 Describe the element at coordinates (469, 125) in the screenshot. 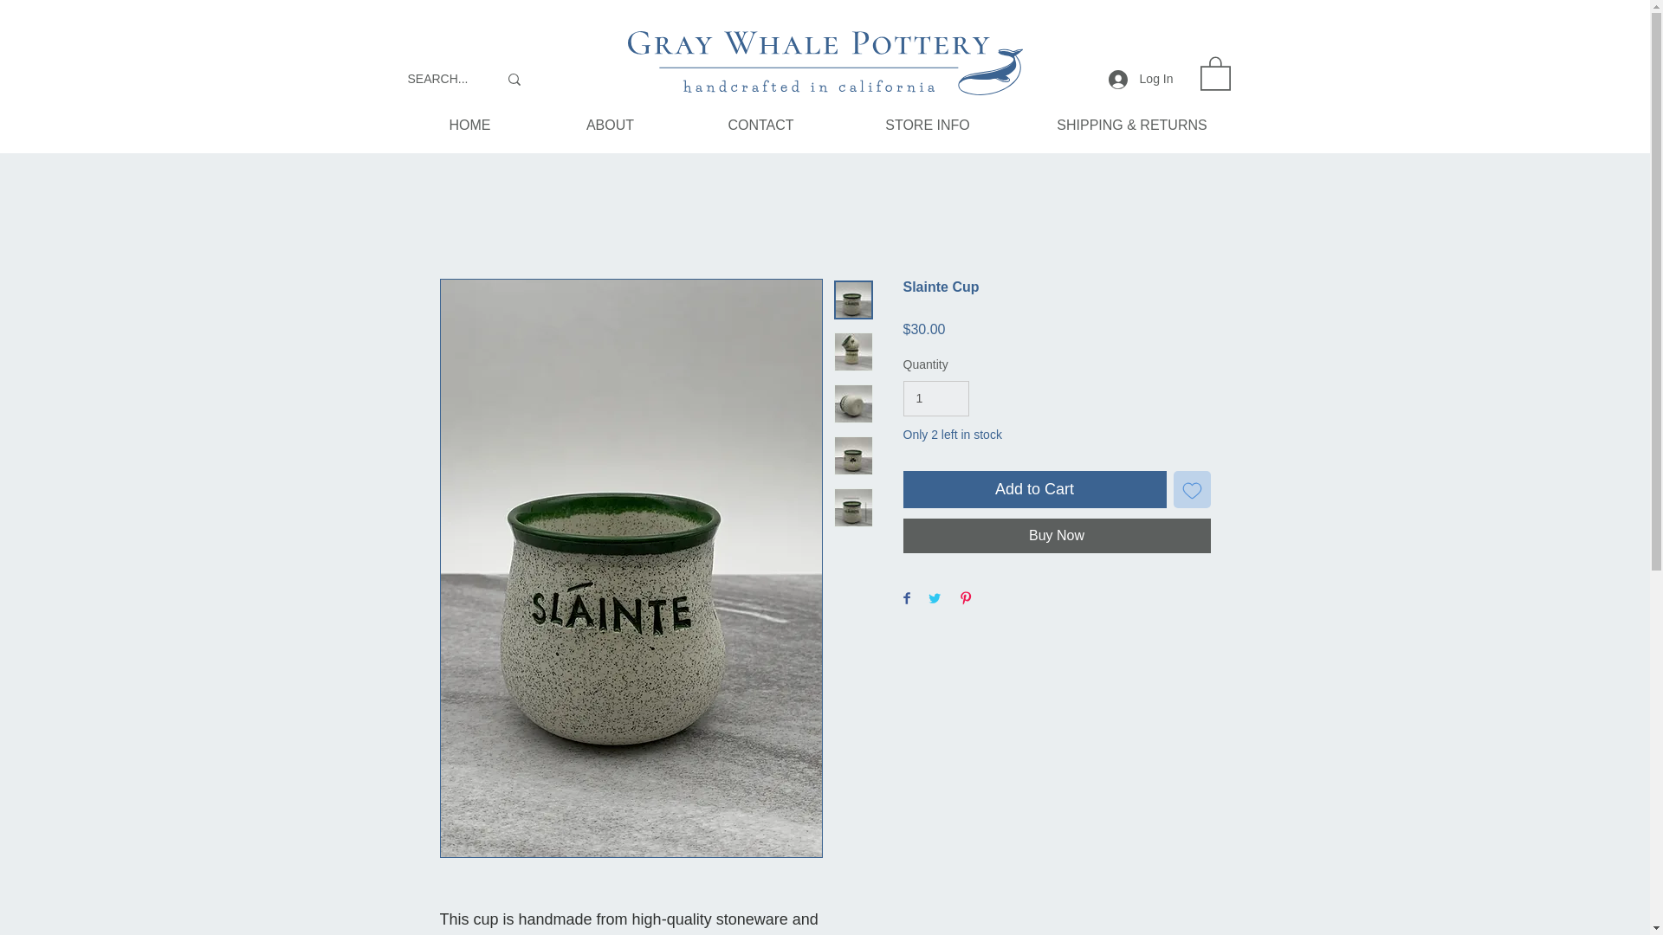

I see `HOME` at that location.